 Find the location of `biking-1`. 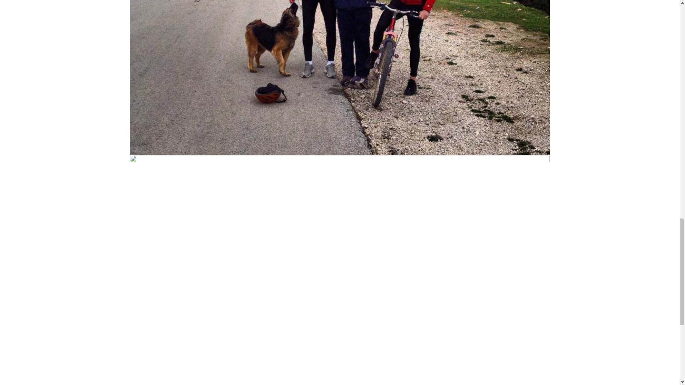

biking-1 is located at coordinates (340, 312).